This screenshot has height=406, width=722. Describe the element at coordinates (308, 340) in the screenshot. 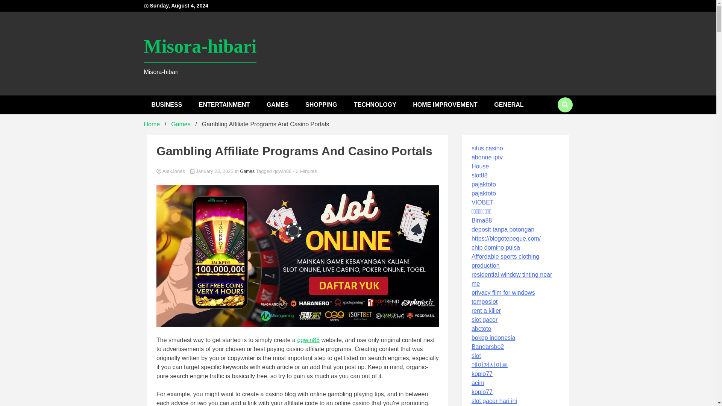

I see `qqwin88` at that location.